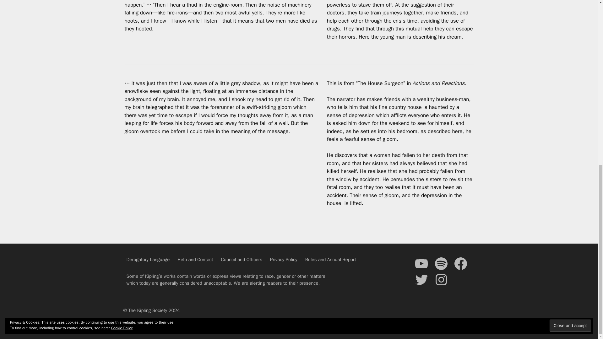  Describe the element at coordinates (195, 259) in the screenshot. I see `Help and Contact` at that location.